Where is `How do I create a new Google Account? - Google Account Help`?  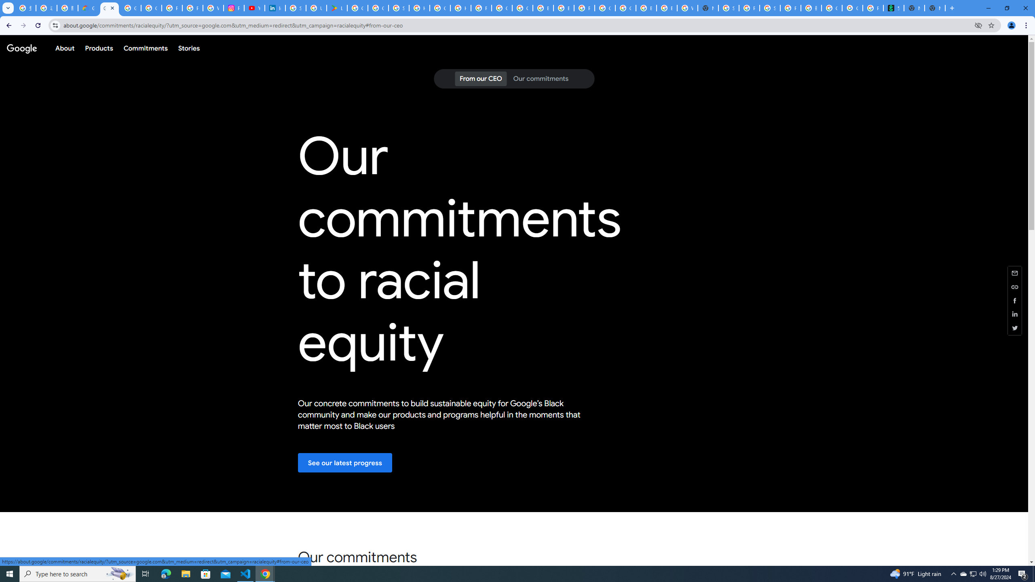 How do I create a new Google Account? - Google Account Help is located at coordinates (461, 8).